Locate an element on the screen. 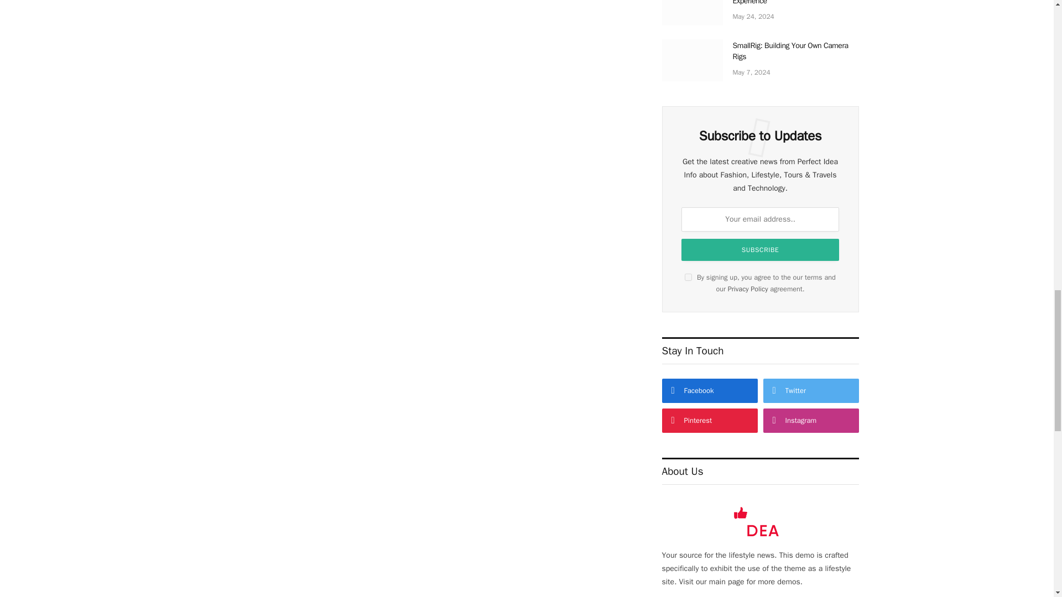 The image size is (1062, 597). SmallRig: Building Your Own Camera Rigs is located at coordinates (691, 60).